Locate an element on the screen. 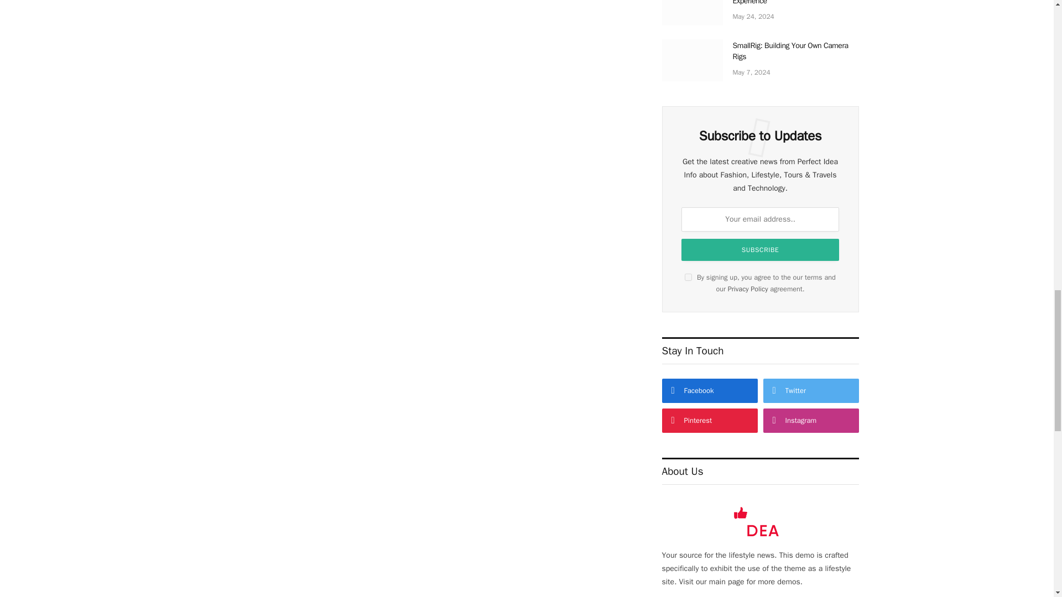 The image size is (1062, 597). SmallRig: Building Your Own Camera Rigs is located at coordinates (691, 60).